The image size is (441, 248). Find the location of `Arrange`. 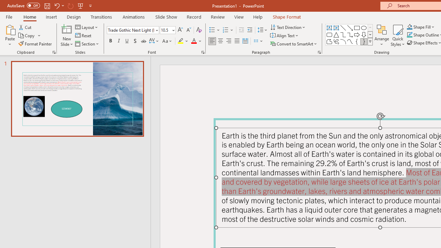

Arrange is located at coordinates (382, 35).